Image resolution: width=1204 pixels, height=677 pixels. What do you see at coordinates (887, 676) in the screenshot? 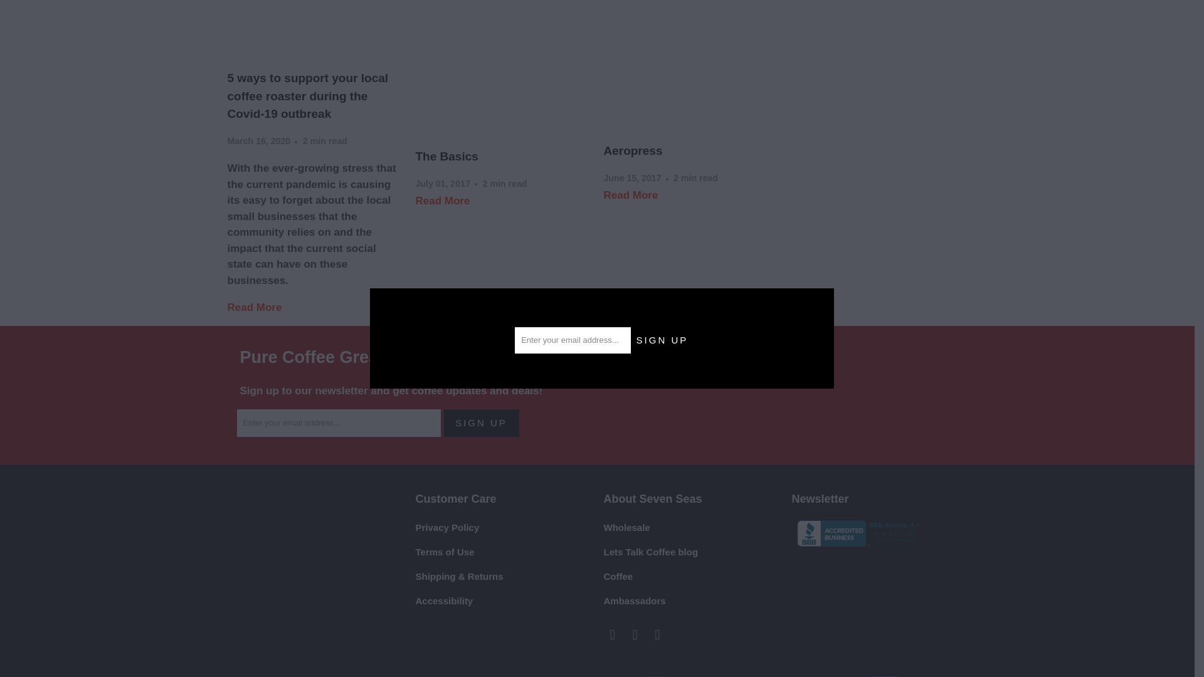
I see `Shop Pay` at bounding box center [887, 676].